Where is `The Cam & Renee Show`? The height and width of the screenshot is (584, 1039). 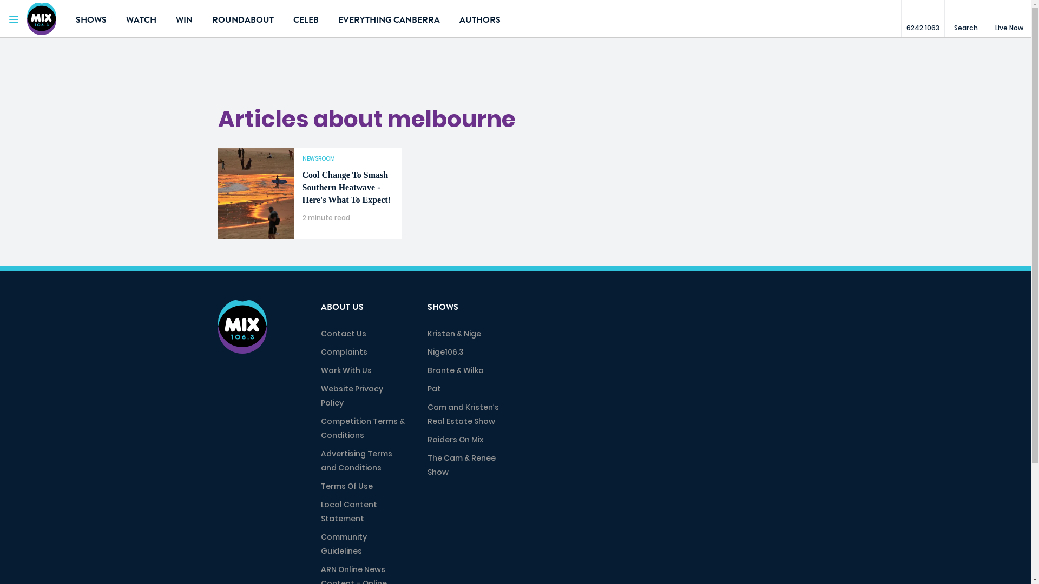
The Cam & Renee Show is located at coordinates (462, 465).